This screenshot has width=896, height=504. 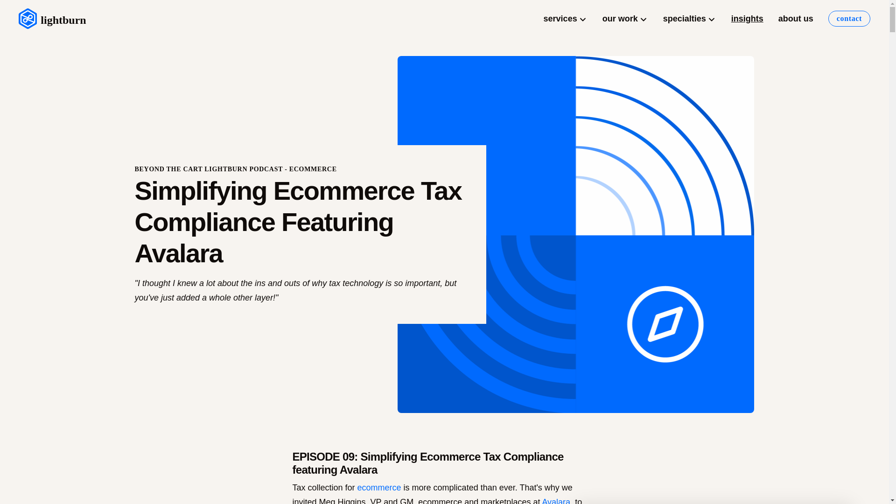 I want to click on insights, so click(x=747, y=19).